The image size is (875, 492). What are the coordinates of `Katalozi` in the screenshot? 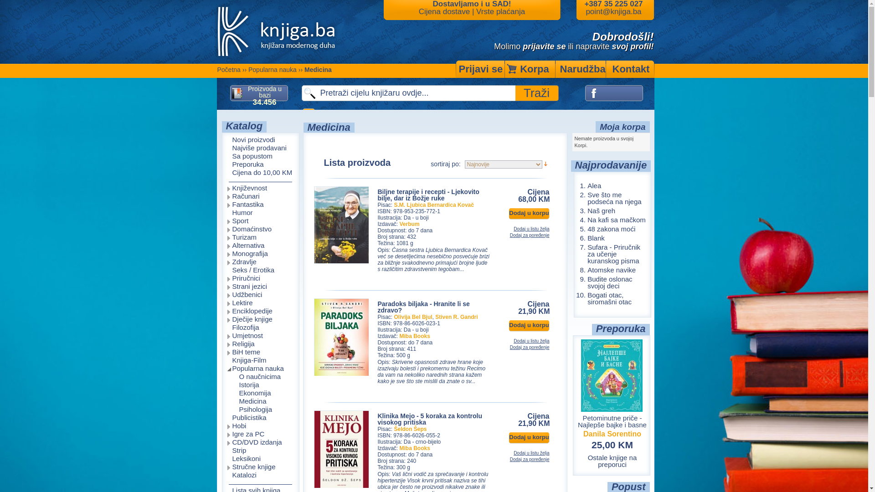 It's located at (261, 476).